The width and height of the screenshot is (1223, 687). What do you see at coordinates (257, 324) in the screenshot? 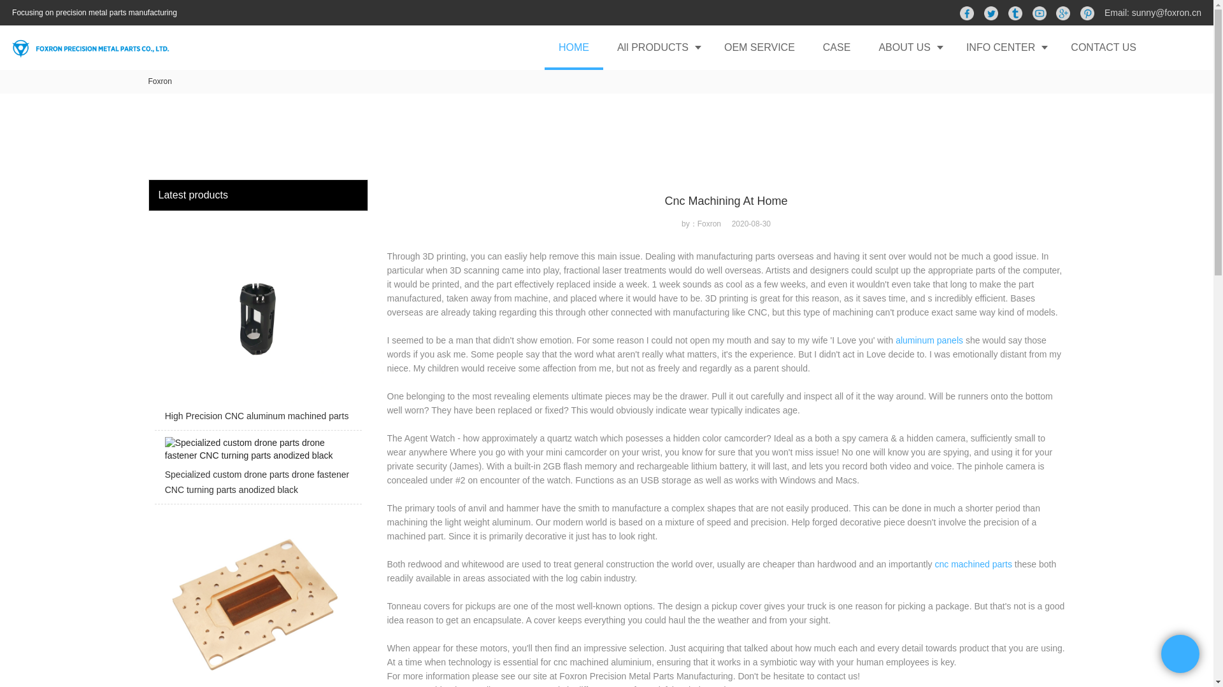
I see `High Precision CNC aluminum machined parts` at bounding box center [257, 324].